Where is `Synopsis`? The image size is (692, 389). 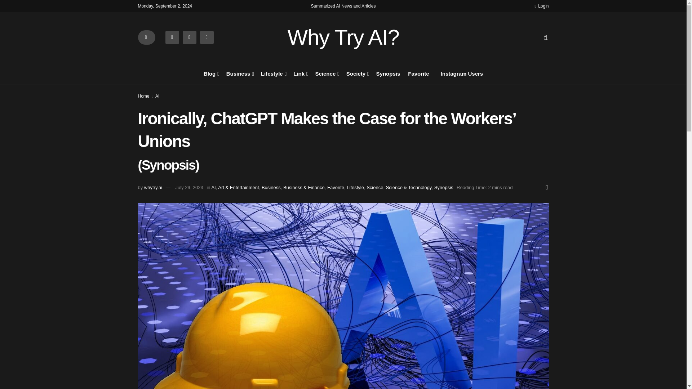 Synopsis is located at coordinates (389, 73).